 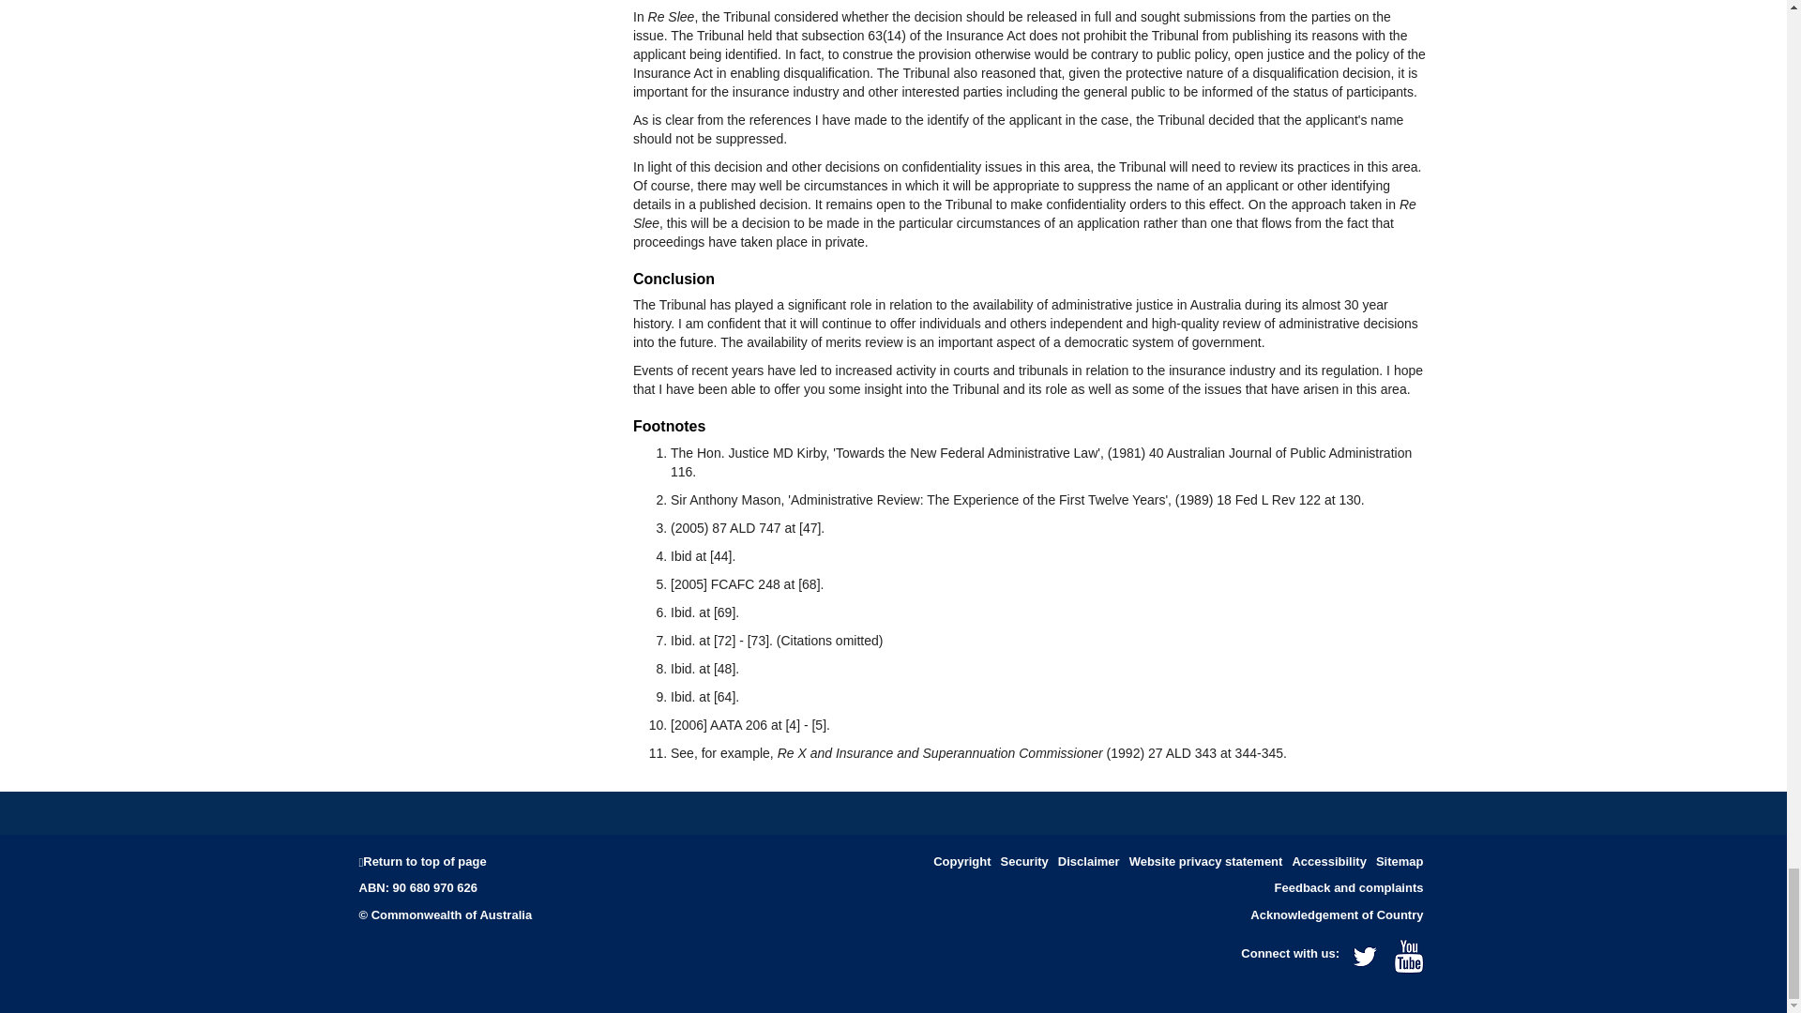 What do you see at coordinates (1089, 861) in the screenshot?
I see `Disclaimer Notice for the AAT website.` at bounding box center [1089, 861].